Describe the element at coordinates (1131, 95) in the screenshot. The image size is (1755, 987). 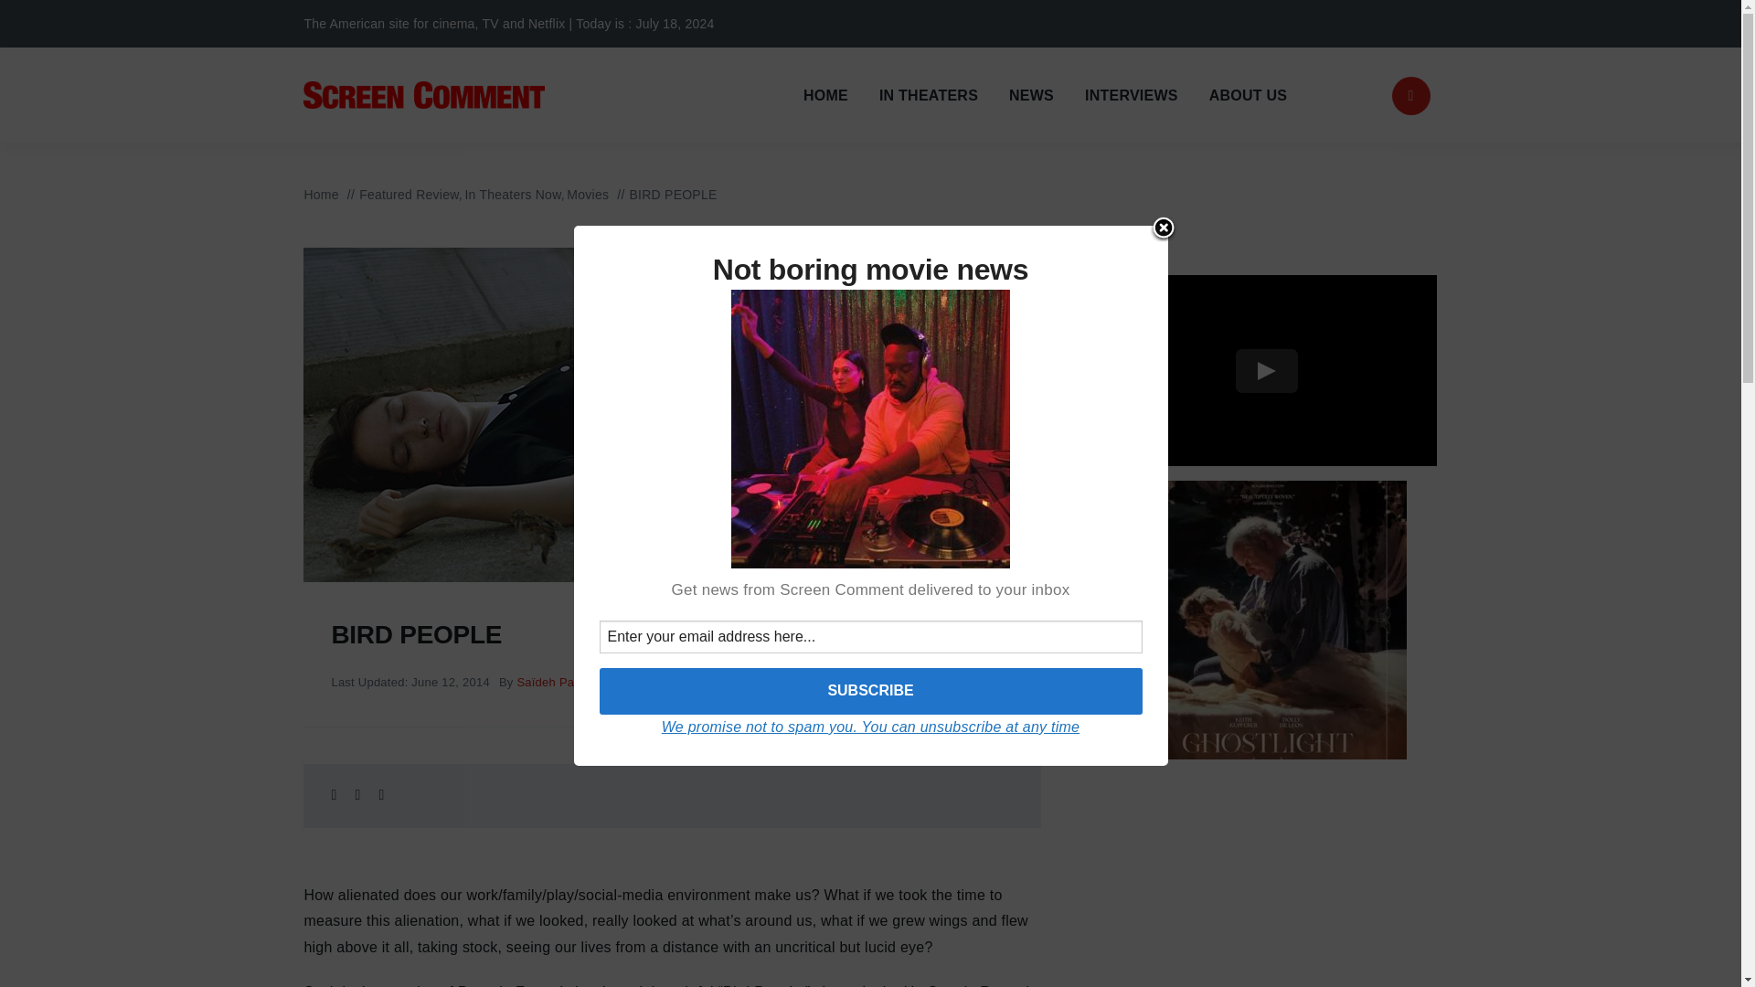
I see `INTERVIEWS` at that location.